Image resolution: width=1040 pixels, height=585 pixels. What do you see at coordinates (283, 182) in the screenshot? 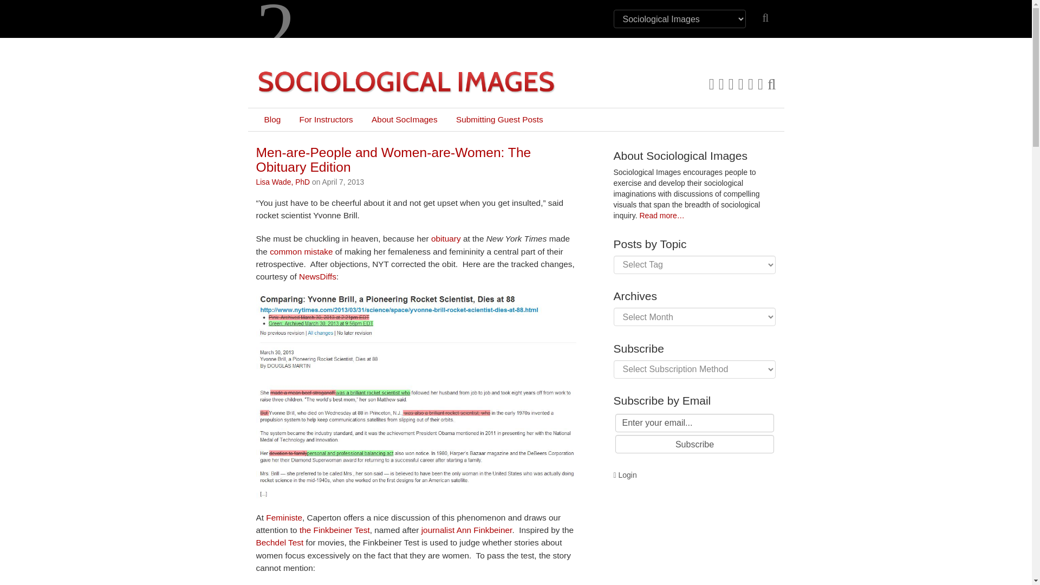
I see `Lisa Wade, PhD` at bounding box center [283, 182].